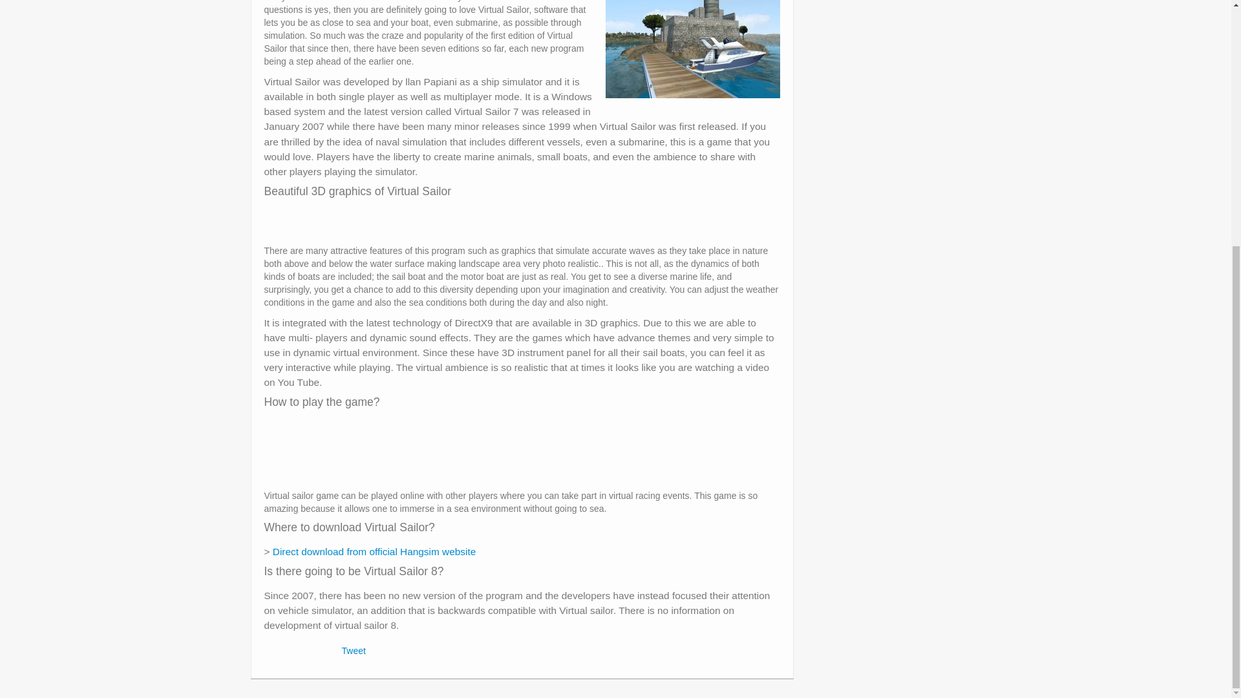  What do you see at coordinates (353, 651) in the screenshot?
I see `Tweet` at bounding box center [353, 651].